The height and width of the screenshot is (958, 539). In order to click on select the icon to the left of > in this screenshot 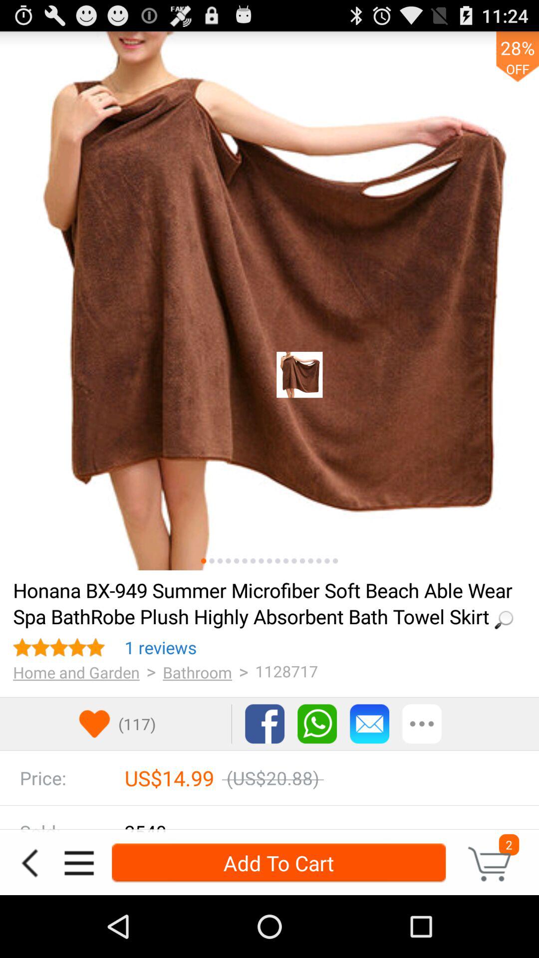, I will do `click(161, 647)`.